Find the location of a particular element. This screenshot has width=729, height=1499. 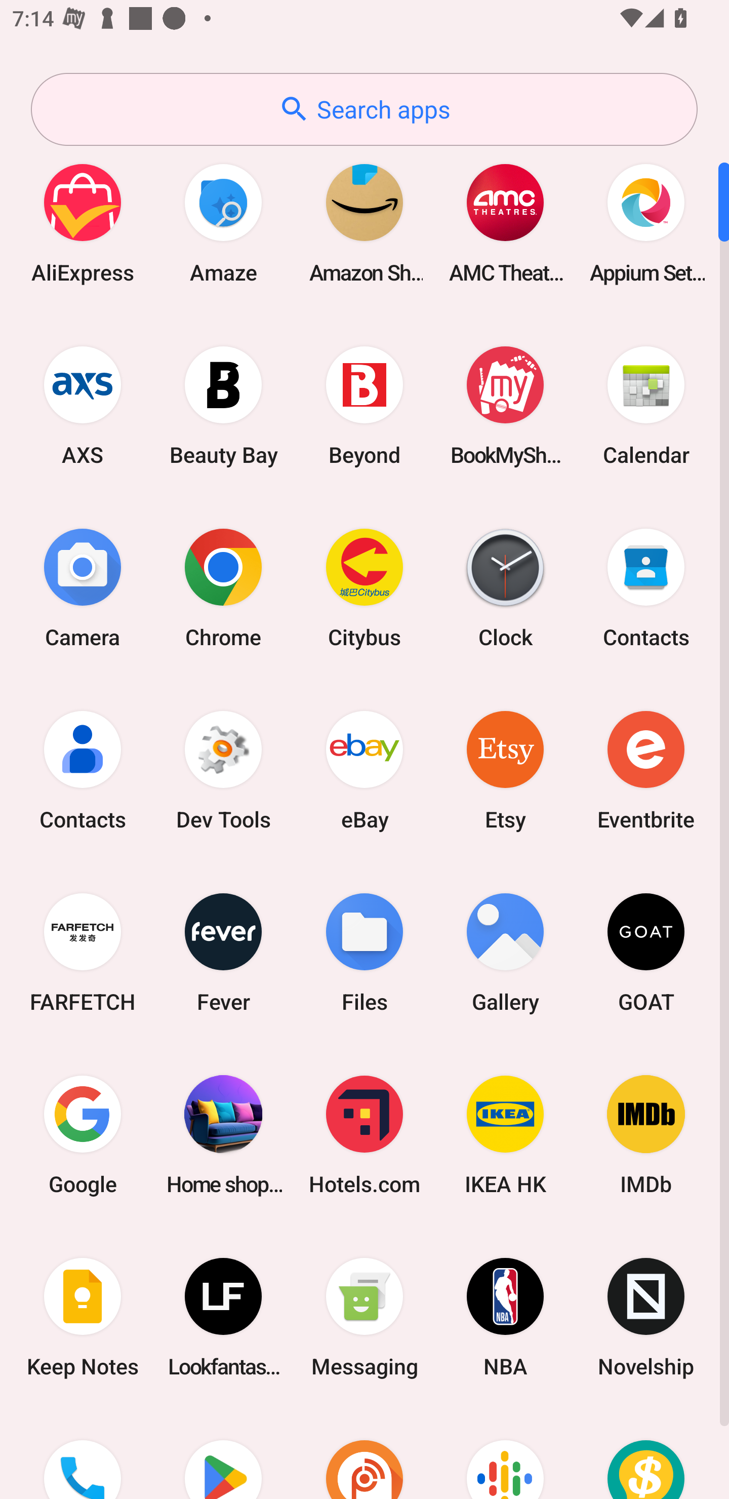

Hotels.com is located at coordinates (364, 1134).